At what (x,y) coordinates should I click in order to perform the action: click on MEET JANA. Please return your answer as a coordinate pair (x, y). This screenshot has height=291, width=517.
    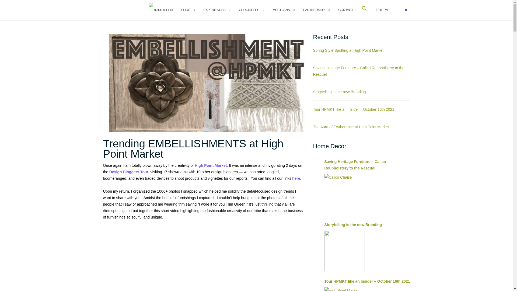
    Looking at the image, I should click on (281, 10).